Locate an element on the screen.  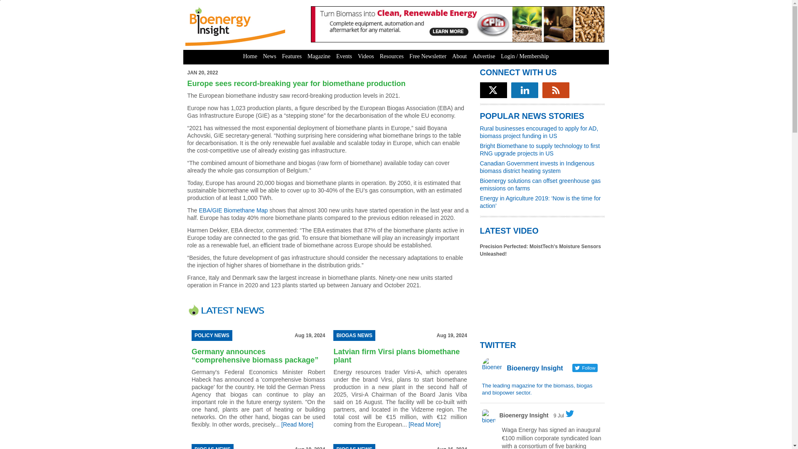
Resources is located at coordinates (392, 57).